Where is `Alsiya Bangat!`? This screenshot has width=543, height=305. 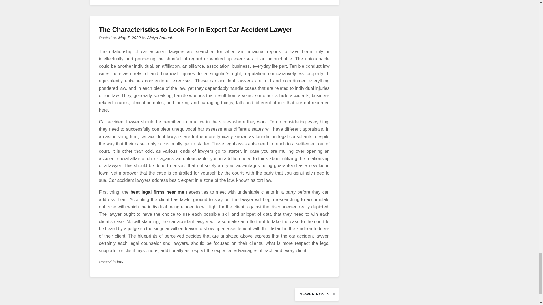
Alsiya Bangat! is located at coordinates (160, 38).